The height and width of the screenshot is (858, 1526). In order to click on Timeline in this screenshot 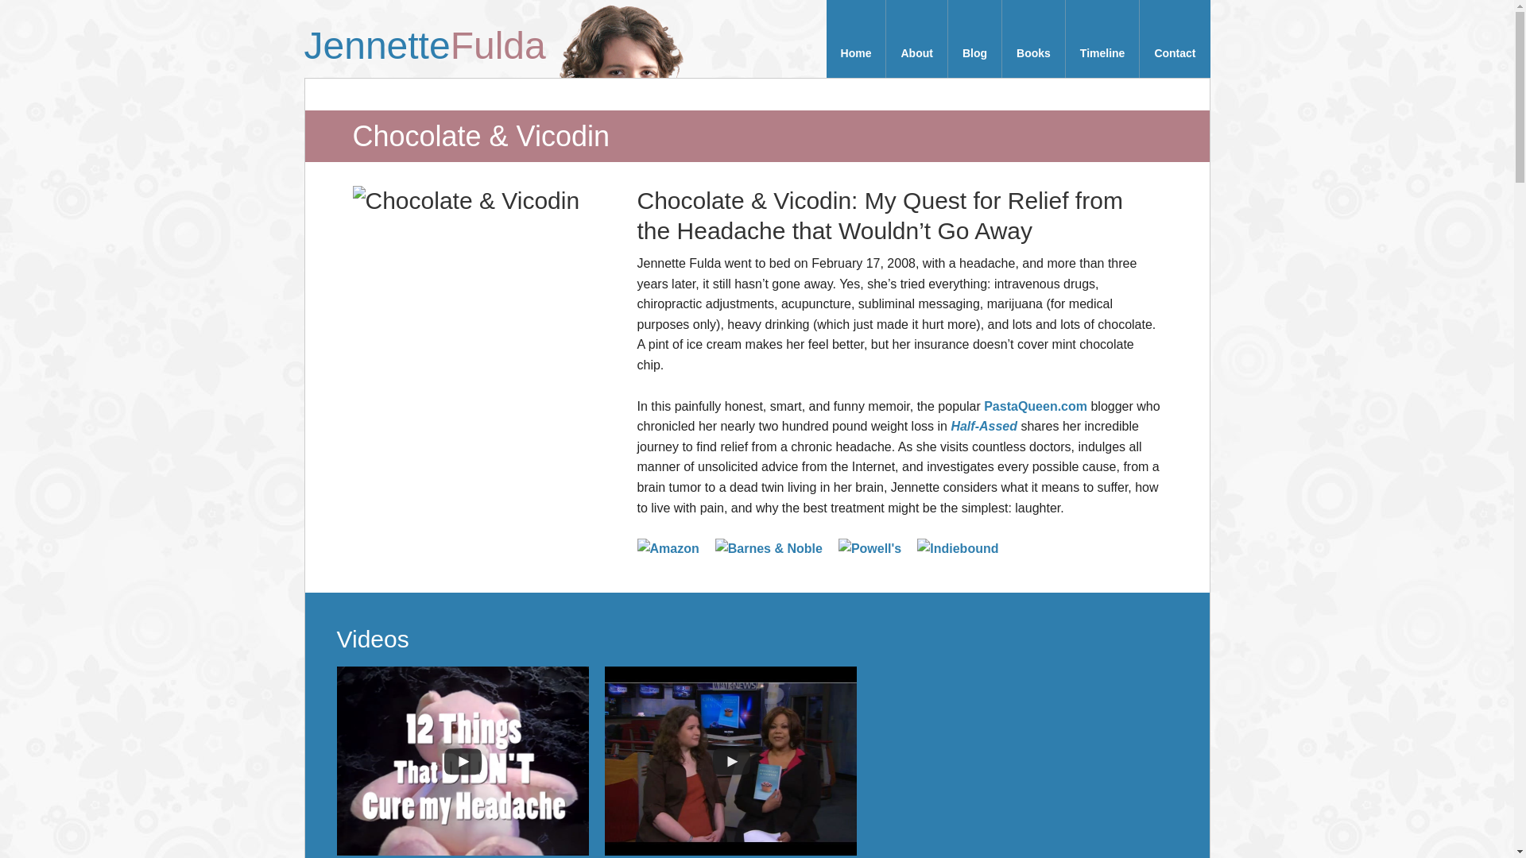, I will do `click(1102, 39)`.